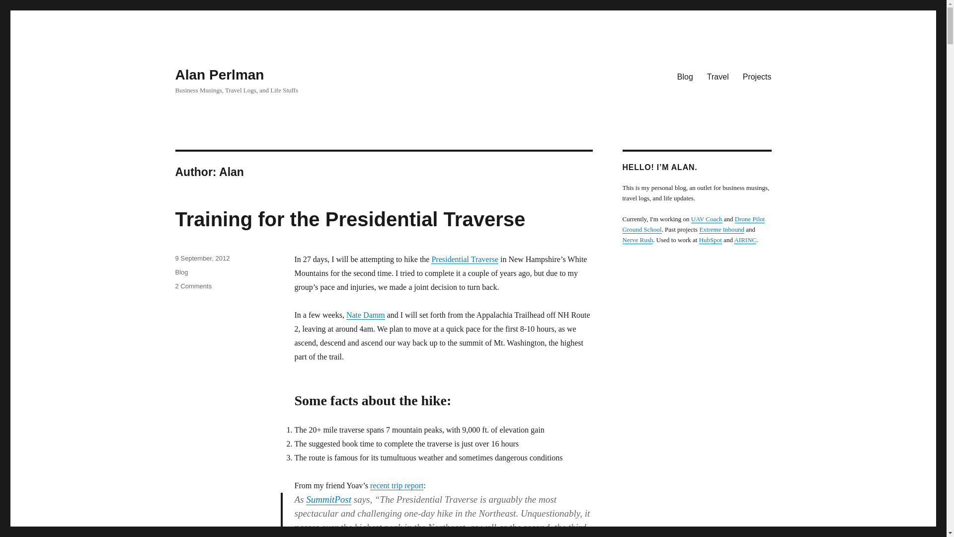 This screenshot has width=954, height=537. Describe the element at coordinates (464, 260) in the screenshot. I see `Presidential Traverse` at that location.